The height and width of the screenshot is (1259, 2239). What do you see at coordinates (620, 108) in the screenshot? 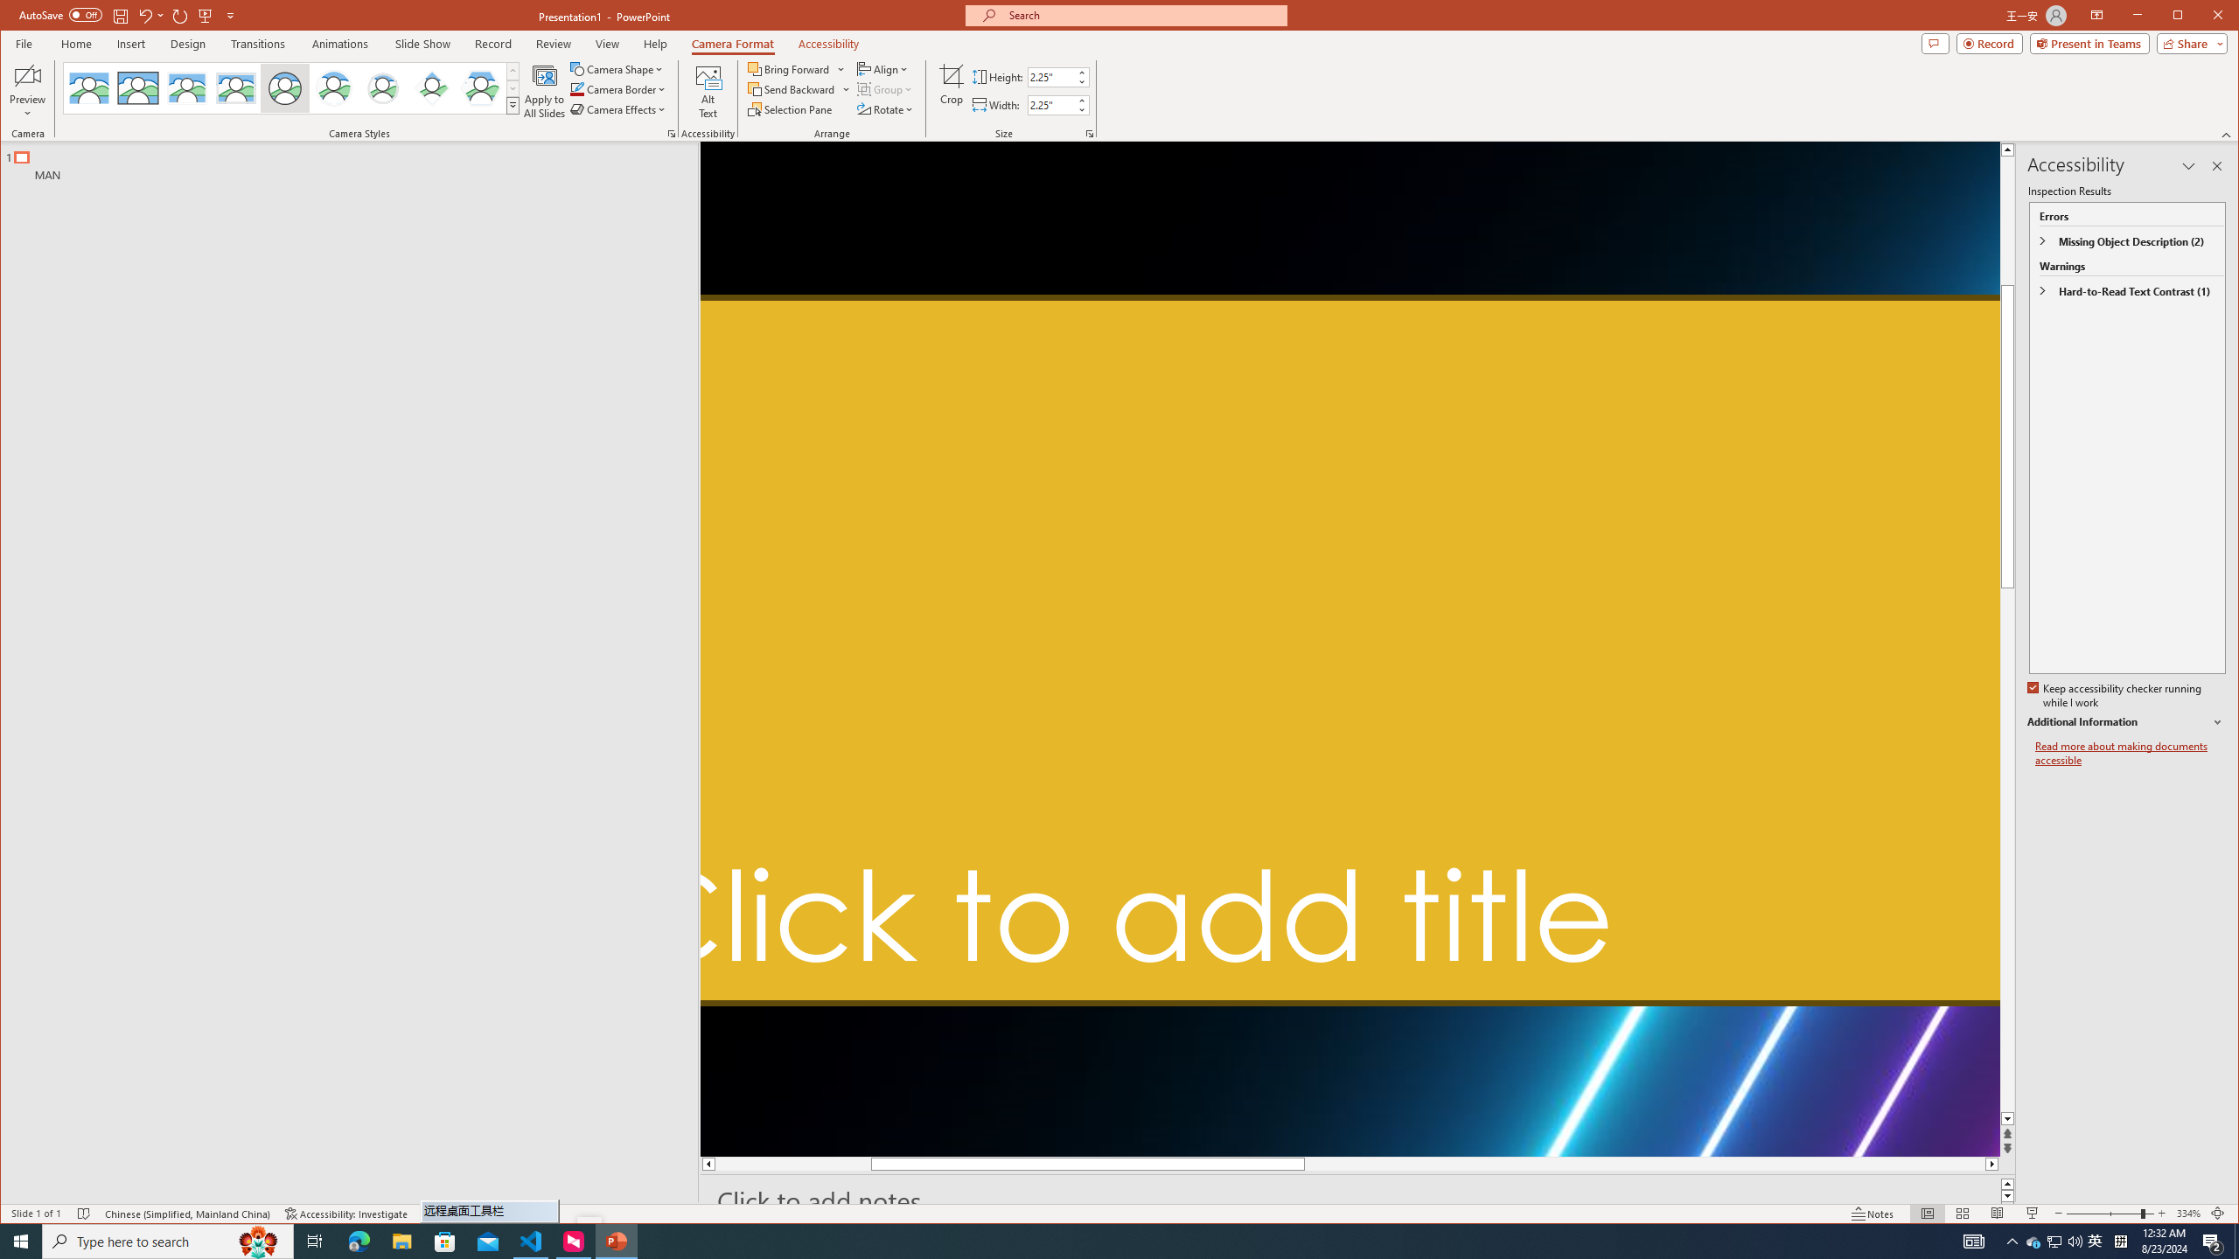
I see `Camera Effects` at bounding box center [620, 108].